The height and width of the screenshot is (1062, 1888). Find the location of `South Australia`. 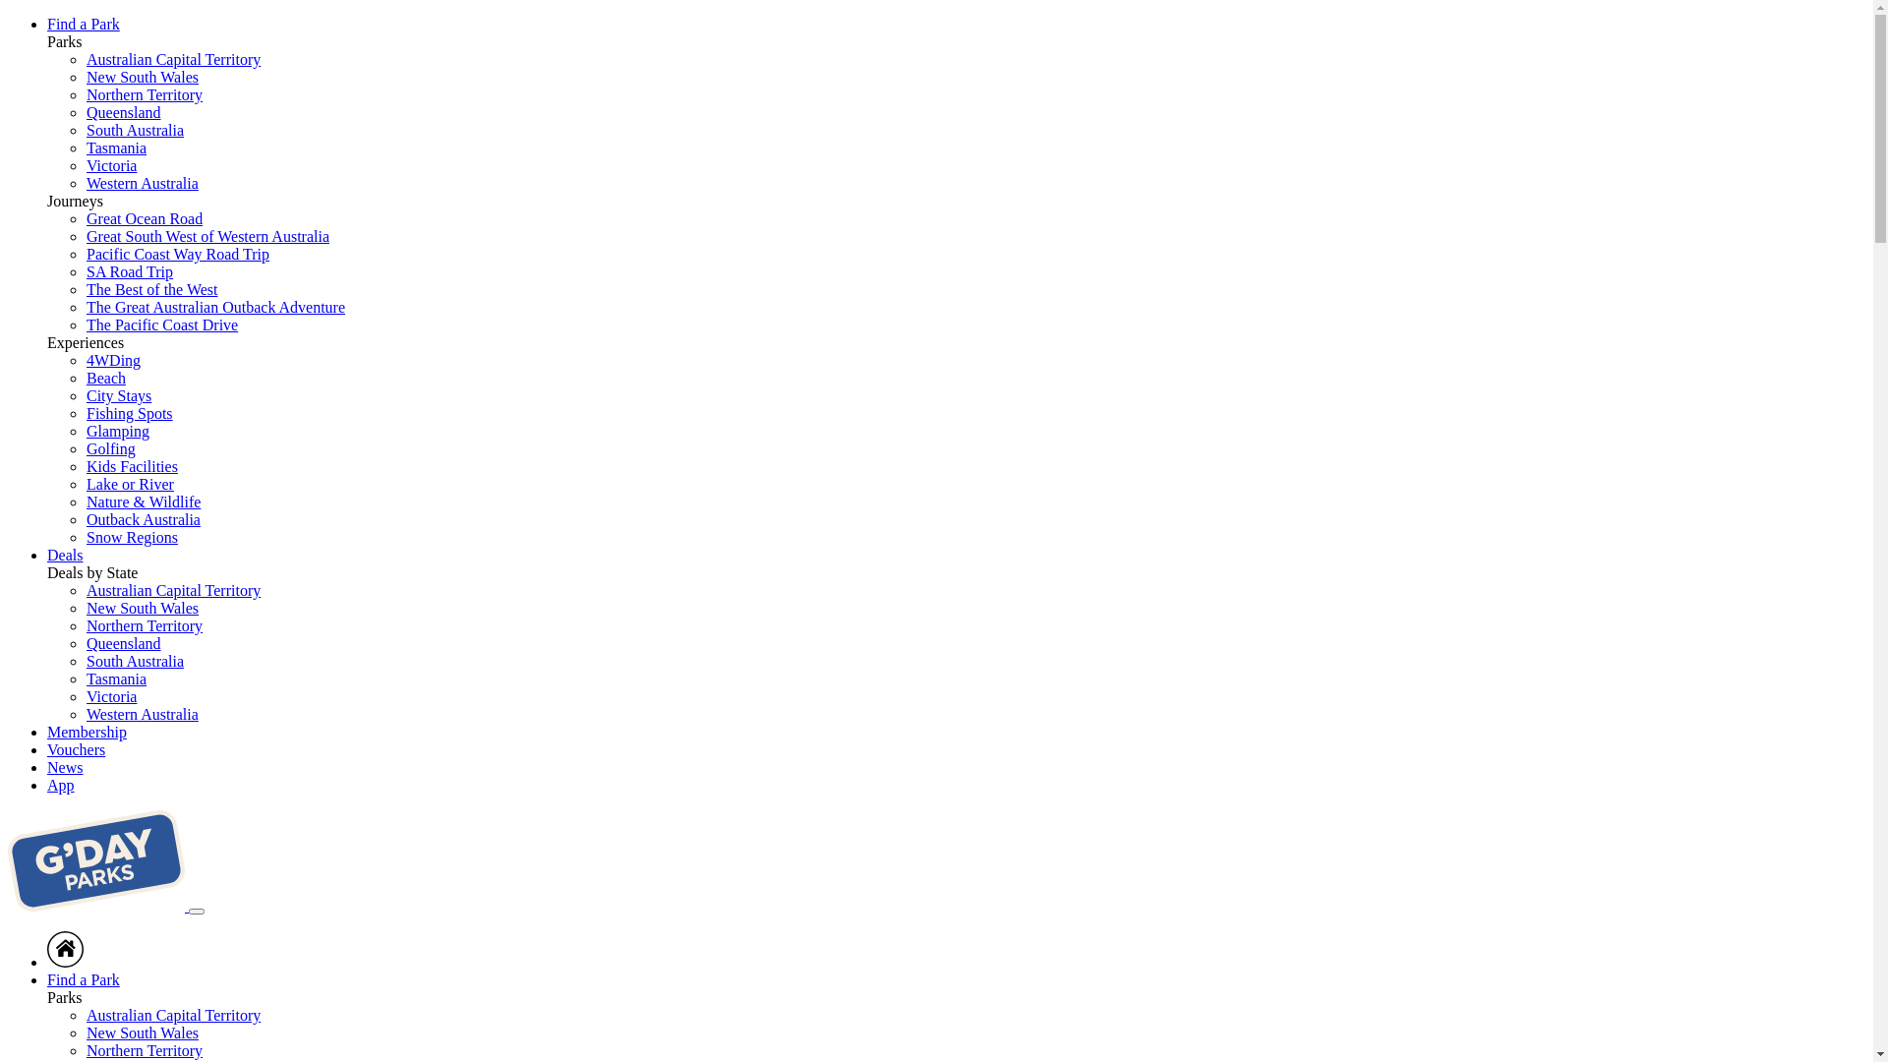

South Australia is located at coordinates (136, 130).